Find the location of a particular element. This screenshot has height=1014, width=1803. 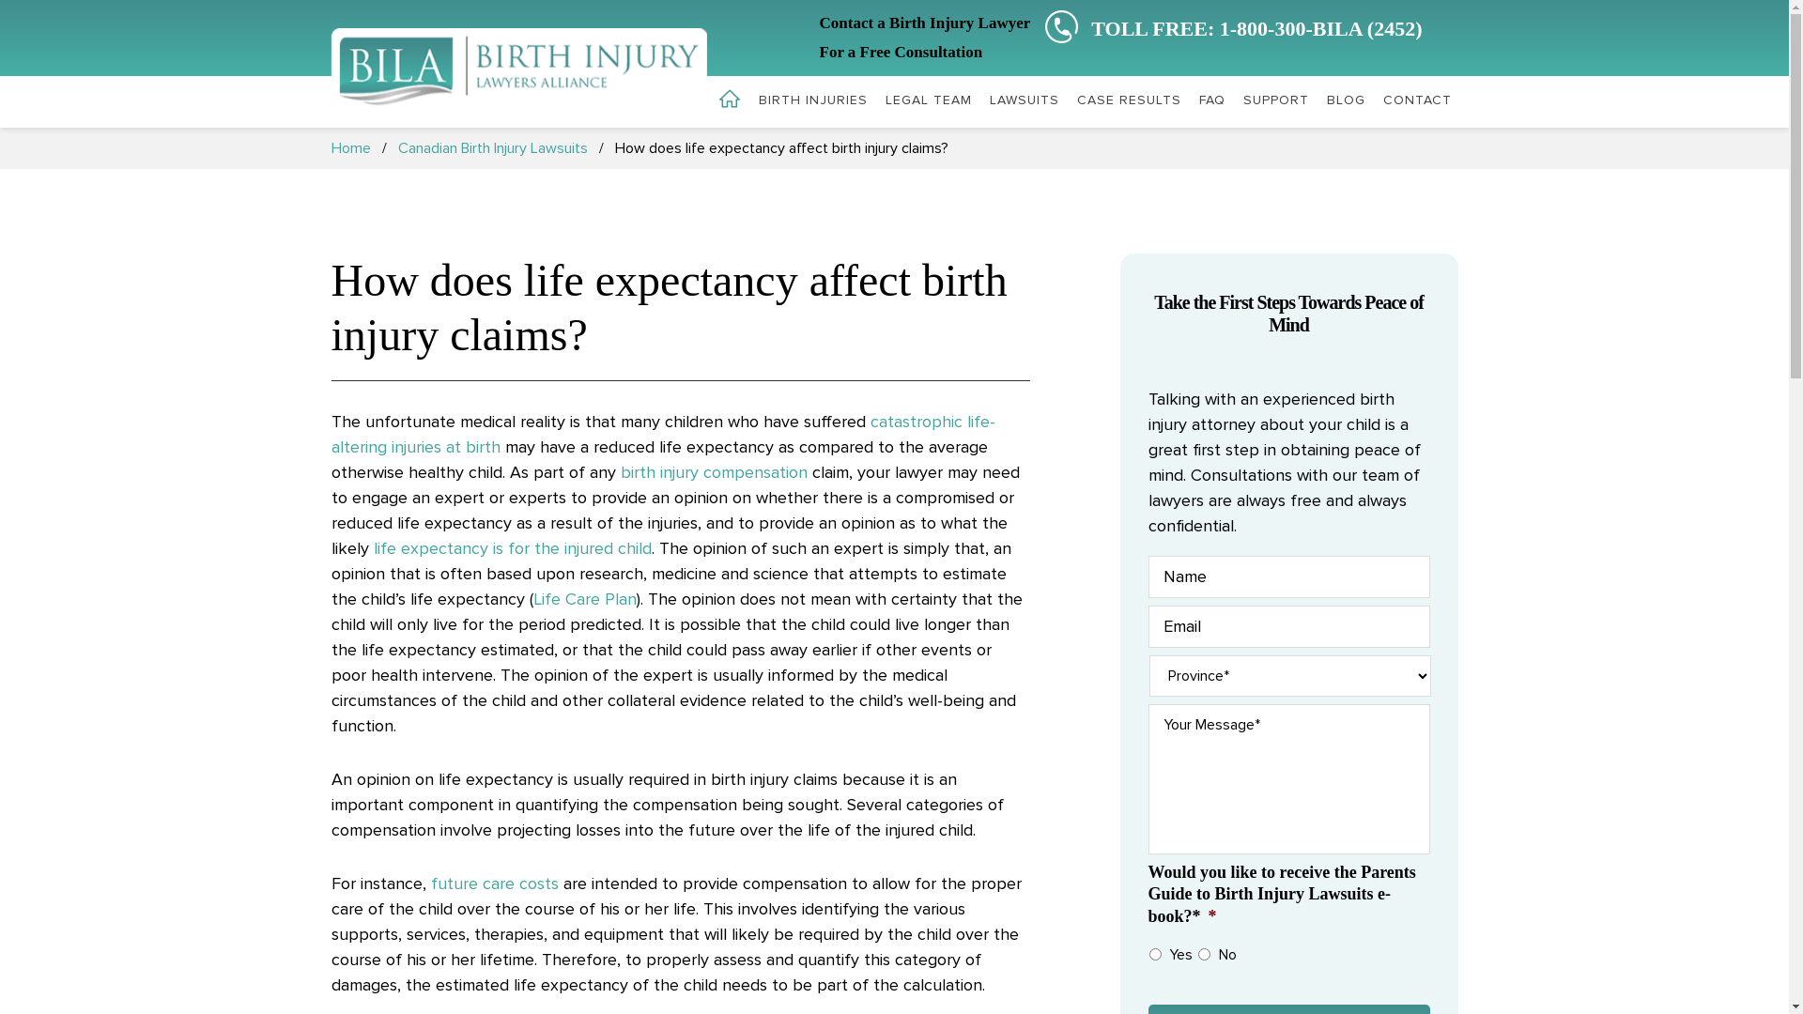

catastrophic life-altering injuries at birth is located at coordinates (663, 434).